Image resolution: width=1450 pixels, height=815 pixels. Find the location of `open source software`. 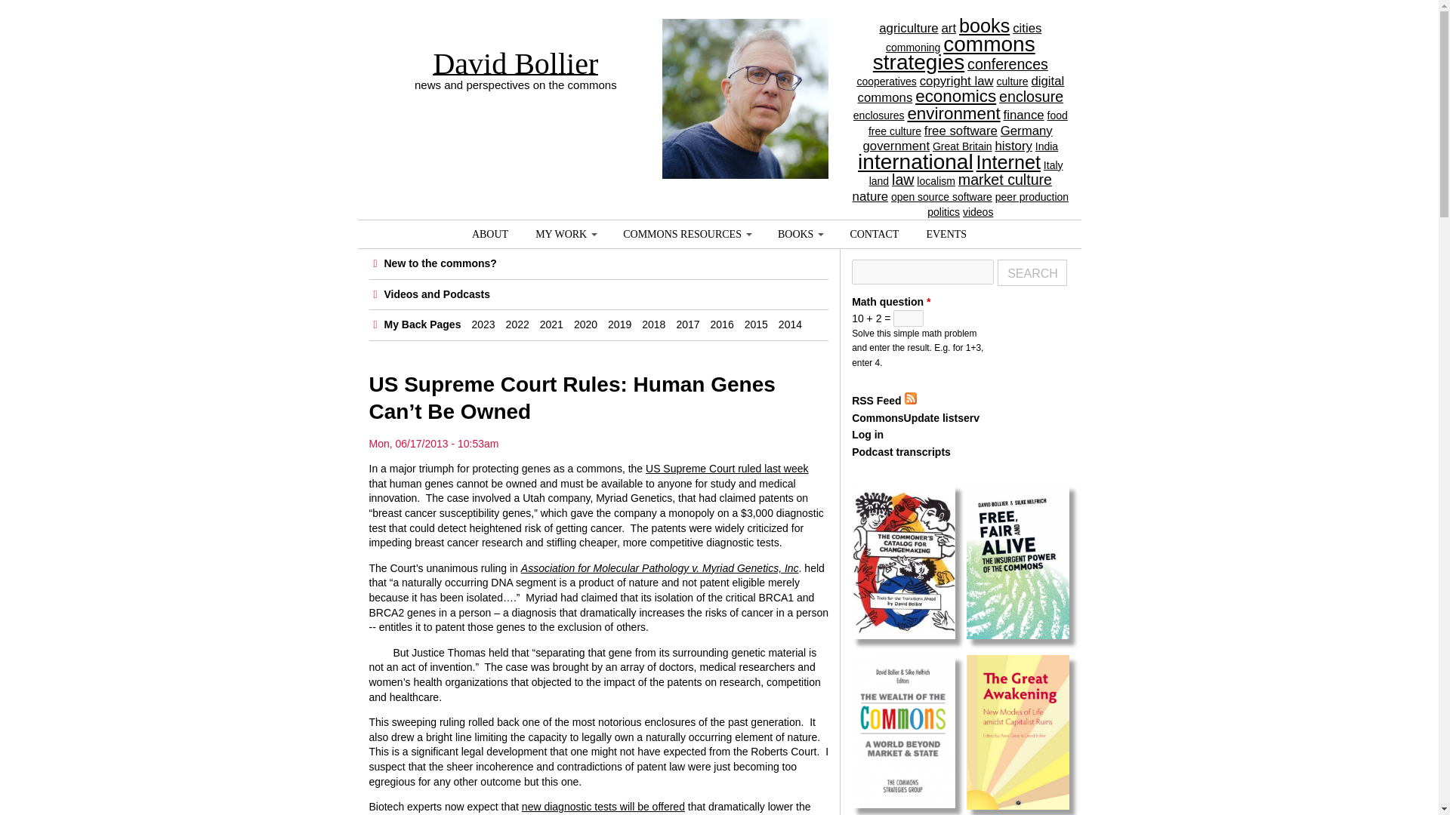

open source software is located at coordinates (941, 196).